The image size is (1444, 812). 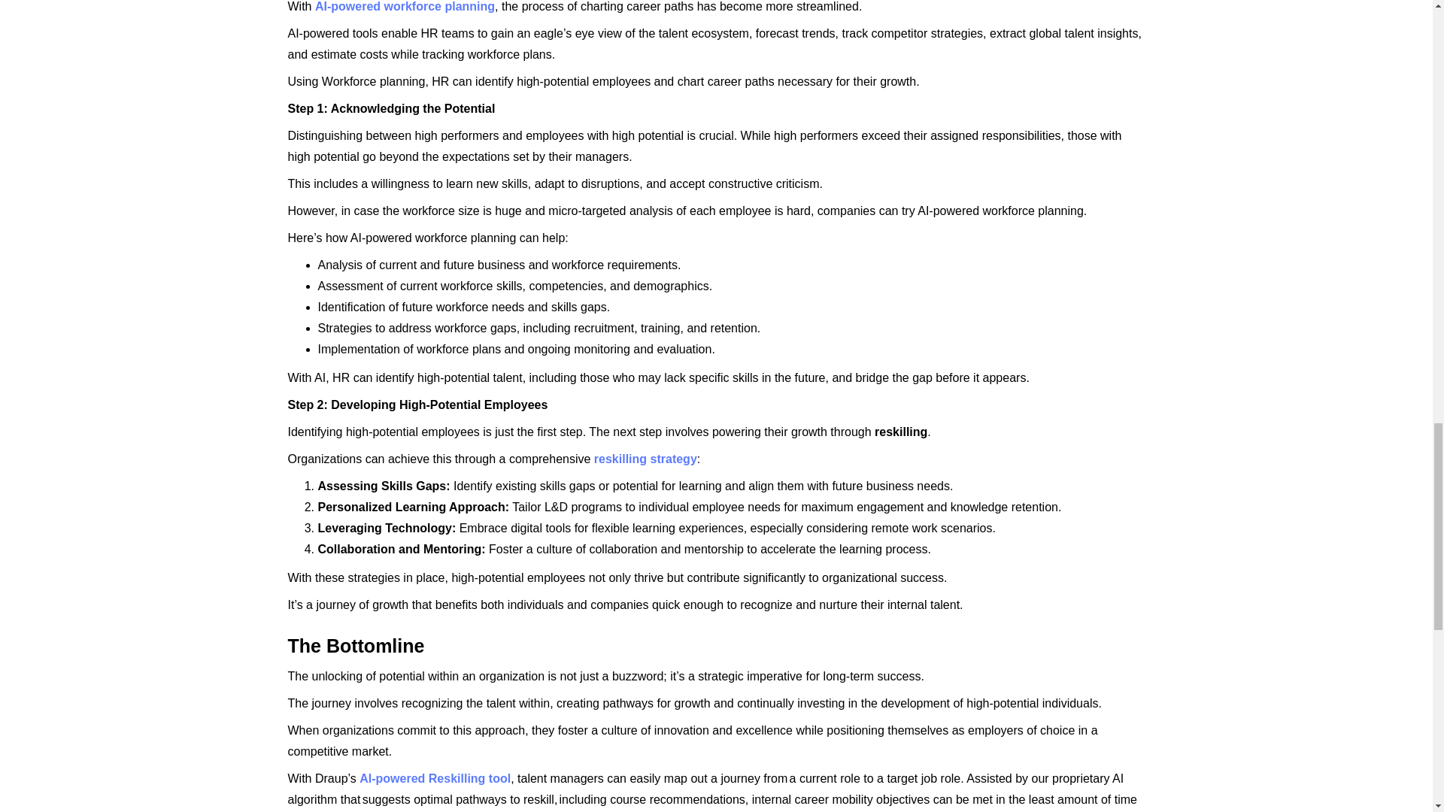 What do you see at coordinates (405, 6) in the screenshot?
I see `AI-powered workforce planning` at bounding box center [405, 6].